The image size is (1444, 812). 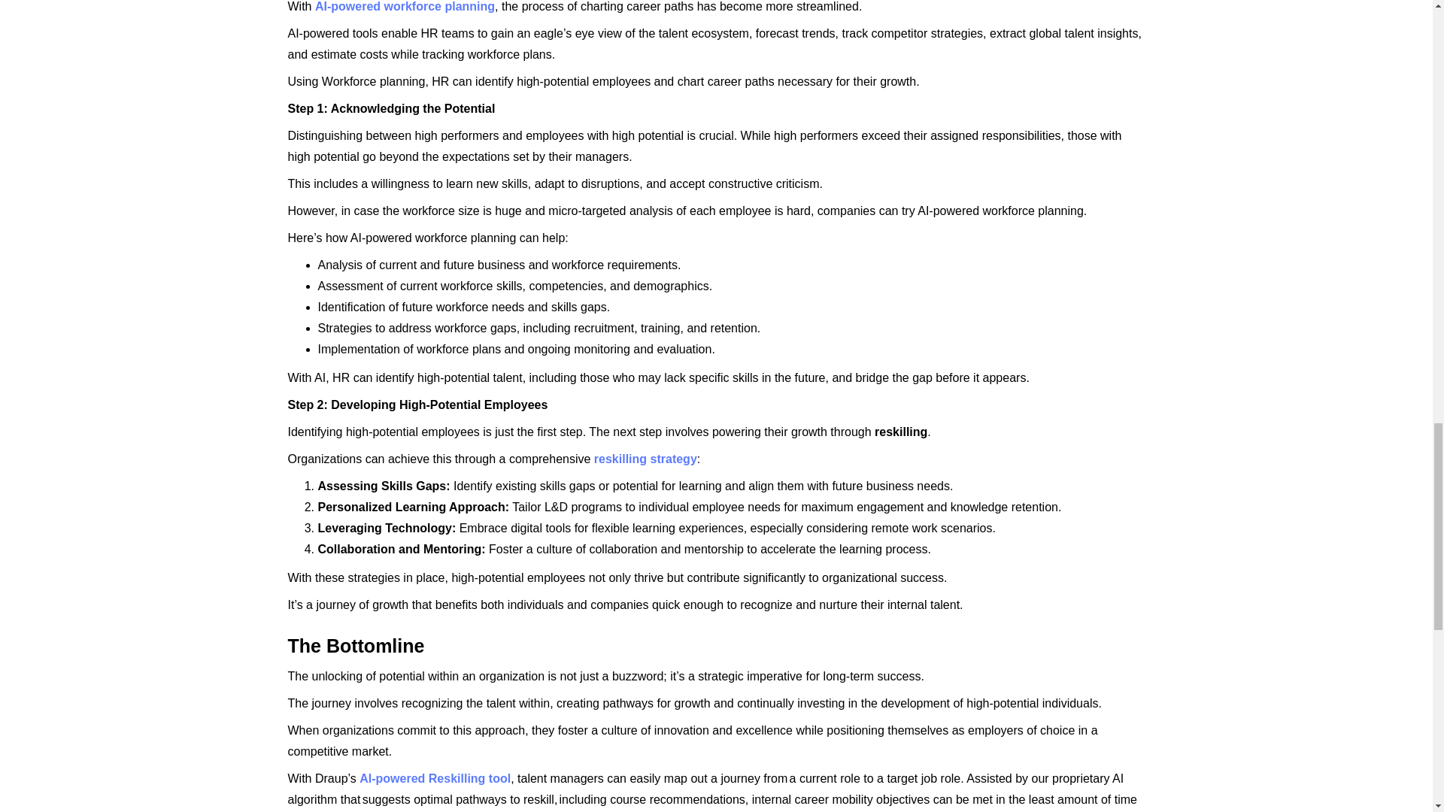 What do you see at coordinates (405, 6) in the screenshot?
I see `AI-powered workforce planning` at bounding box center [405, 6].